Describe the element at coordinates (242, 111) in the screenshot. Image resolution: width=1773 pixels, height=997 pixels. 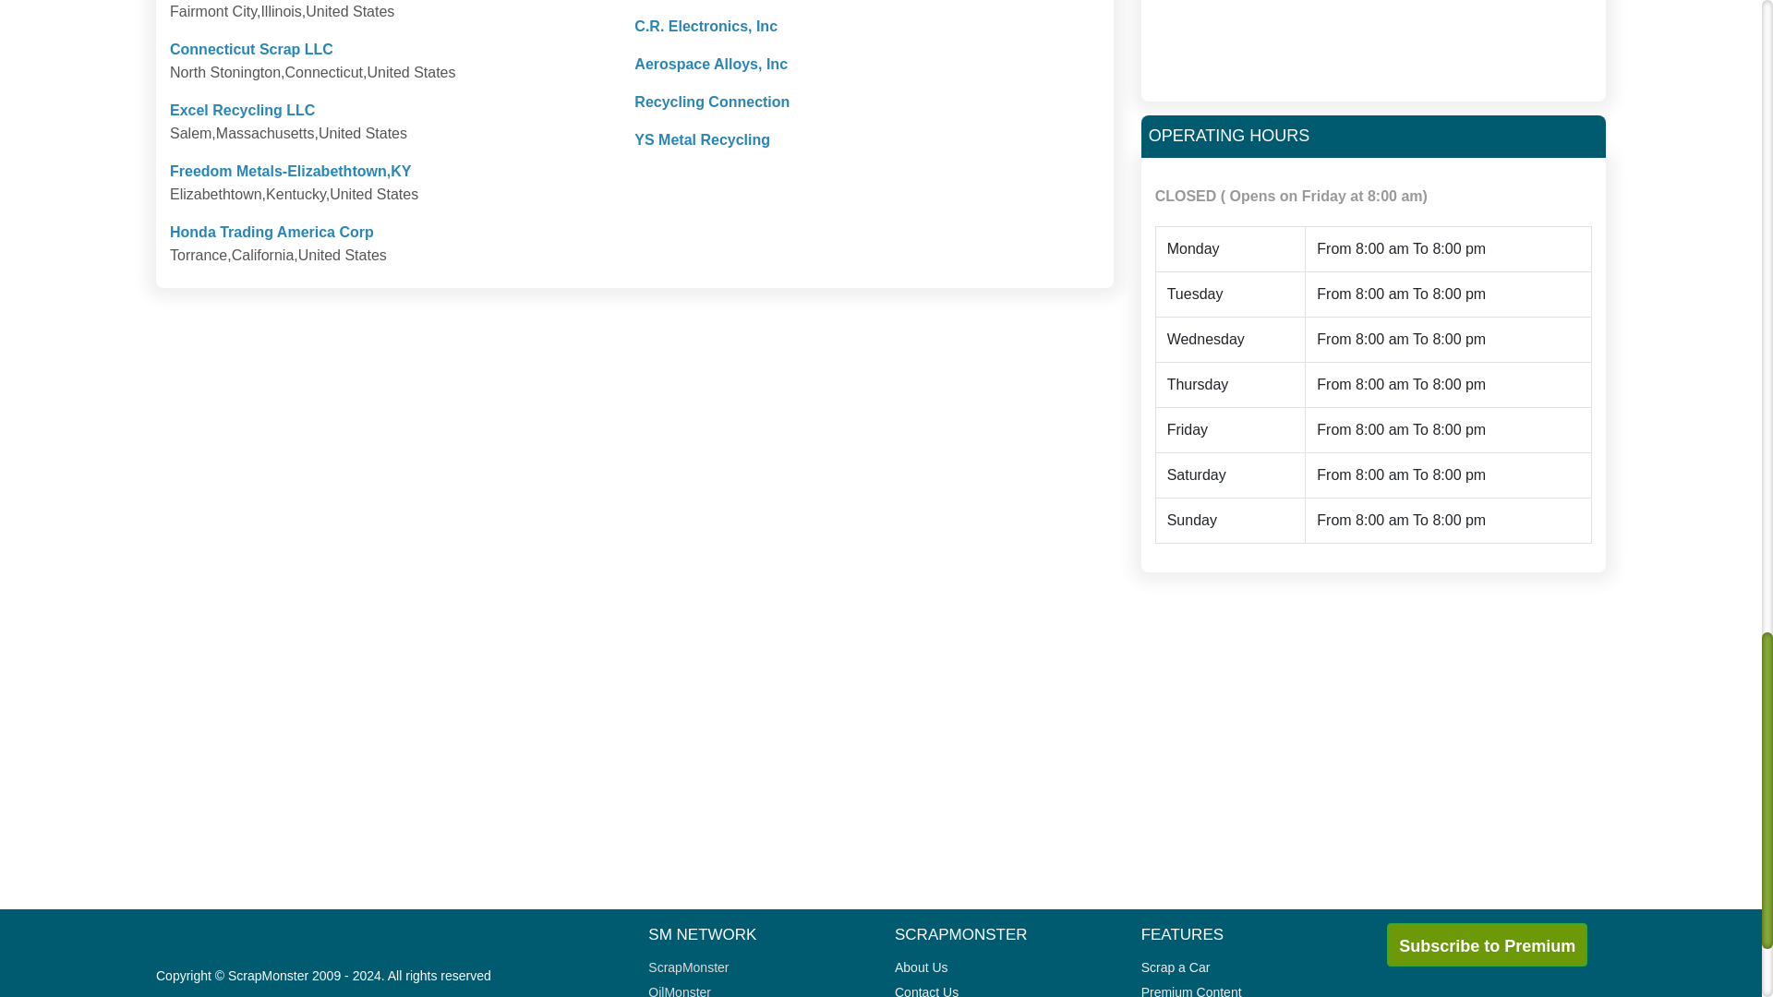
I see `Excel Recycling LLC ` at that location.